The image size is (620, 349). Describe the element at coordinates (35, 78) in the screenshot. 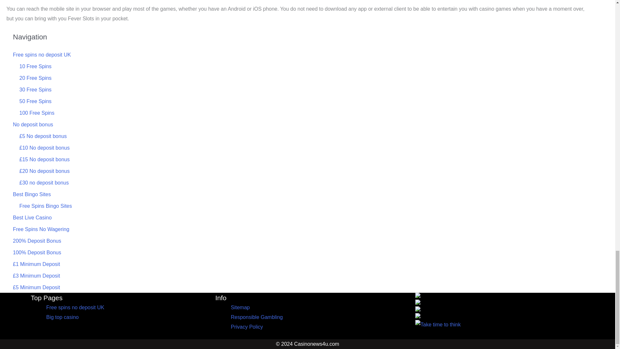

I see `20 Free Spins` at that location.